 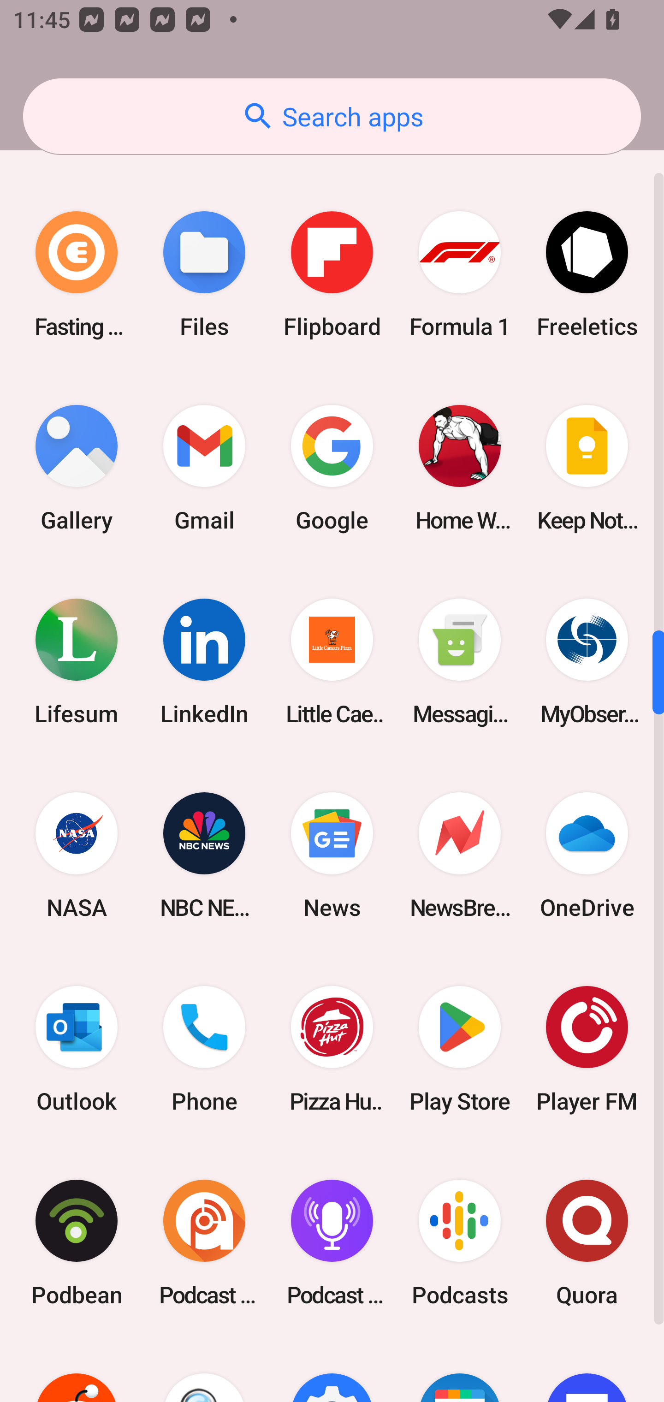 What do you see at coordinates (77, 275) in the screenshot?
I see `Fasting Coach` at bounding box center [77, 275].